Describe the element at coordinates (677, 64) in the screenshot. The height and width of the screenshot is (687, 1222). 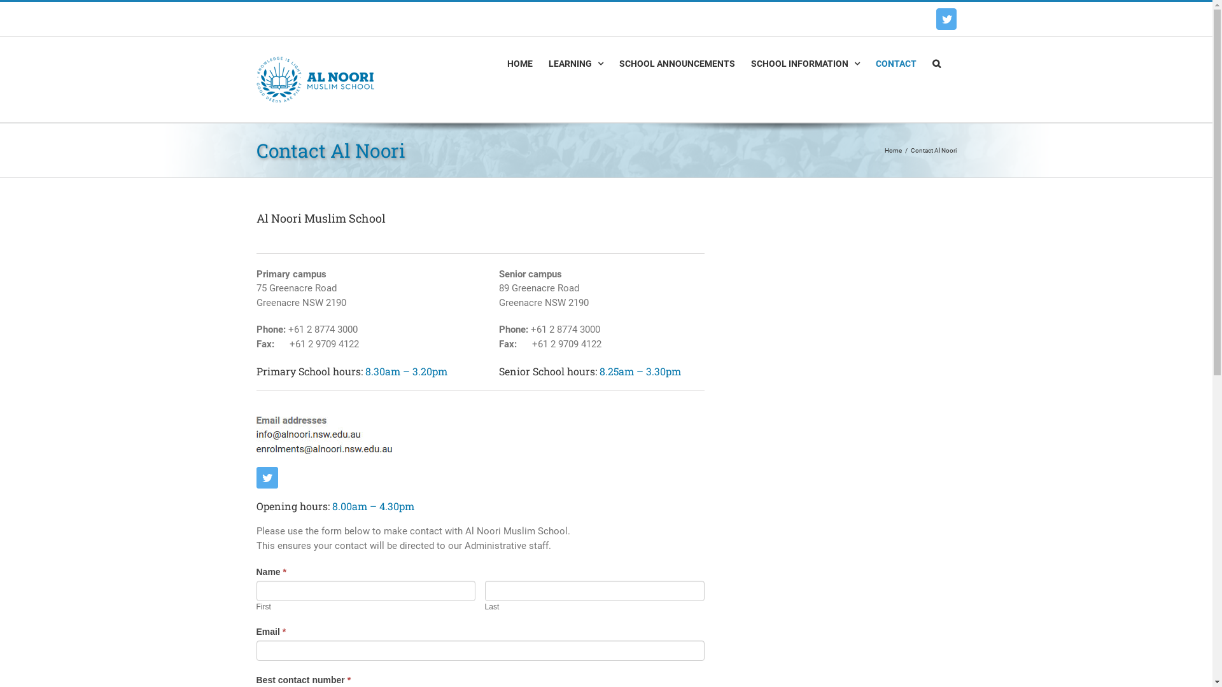
I see `SCHOOL ANNOUNCEMENTS` at that location.